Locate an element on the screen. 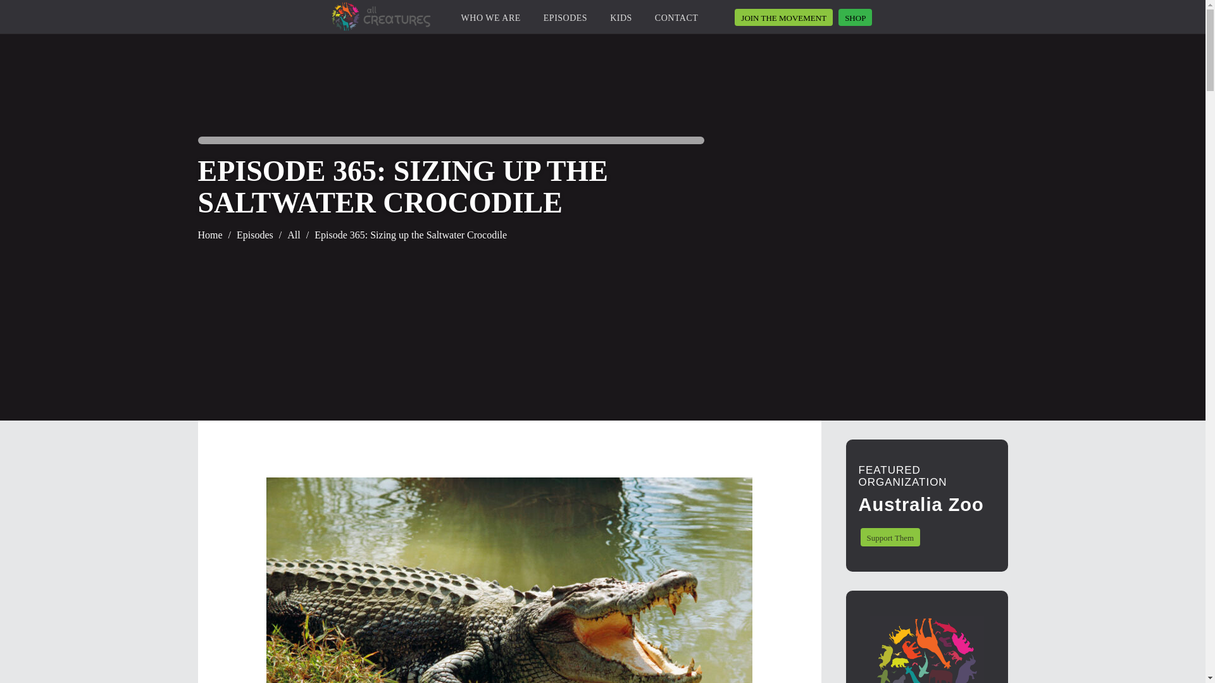 The image size is (1215, 683). Go to the All Episode Categories archives. is located at coordinates (294, 235).